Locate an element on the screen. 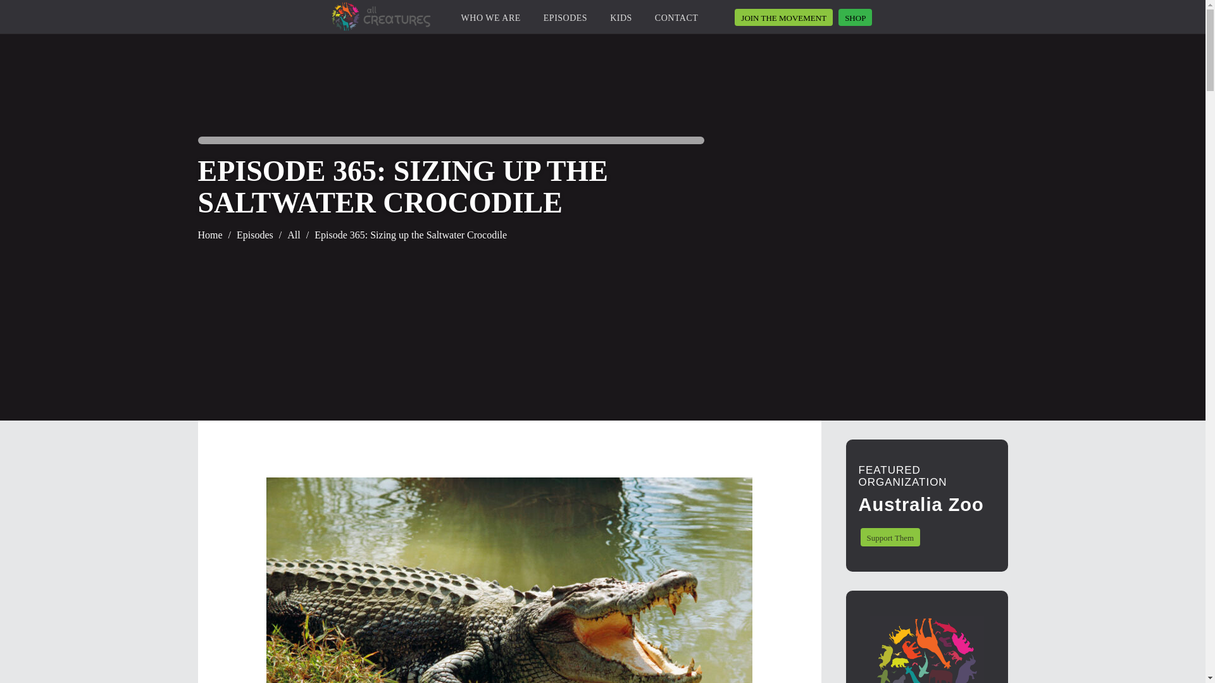 The image size is (1215, 683). Go to the All Episode Categories archives. is located at coordinates (294, 235).